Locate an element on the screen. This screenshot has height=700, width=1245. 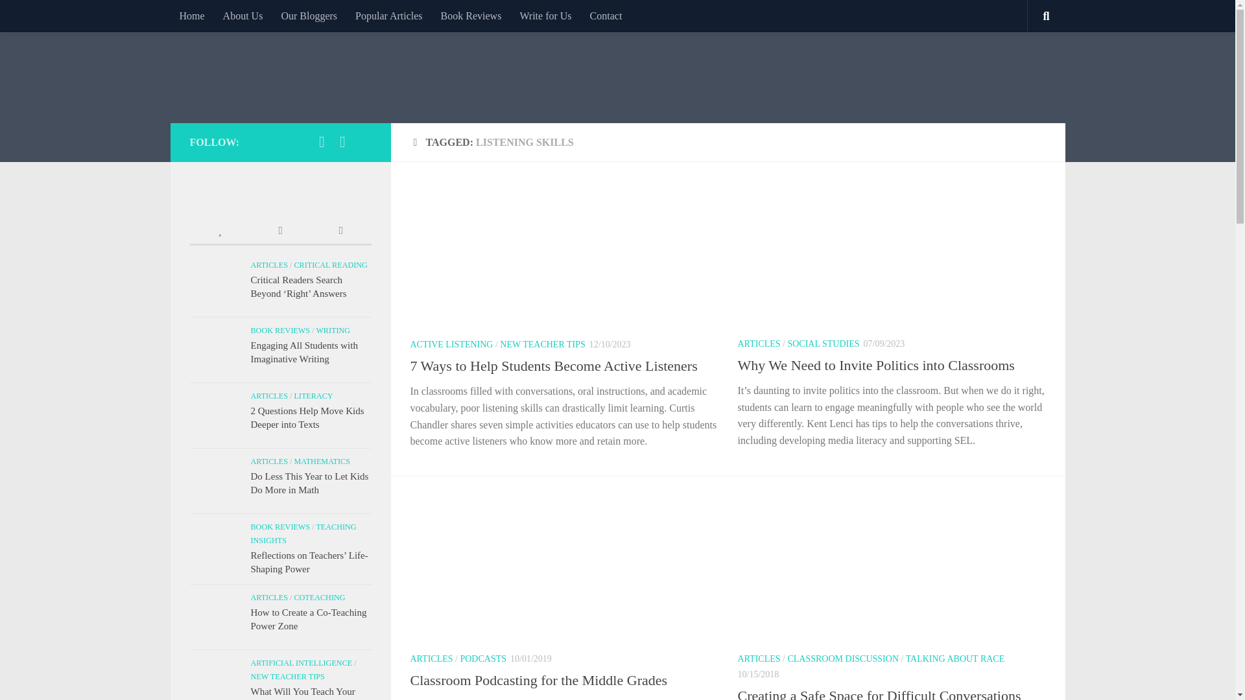
PODCASTS is located at coordinates (482, 659).